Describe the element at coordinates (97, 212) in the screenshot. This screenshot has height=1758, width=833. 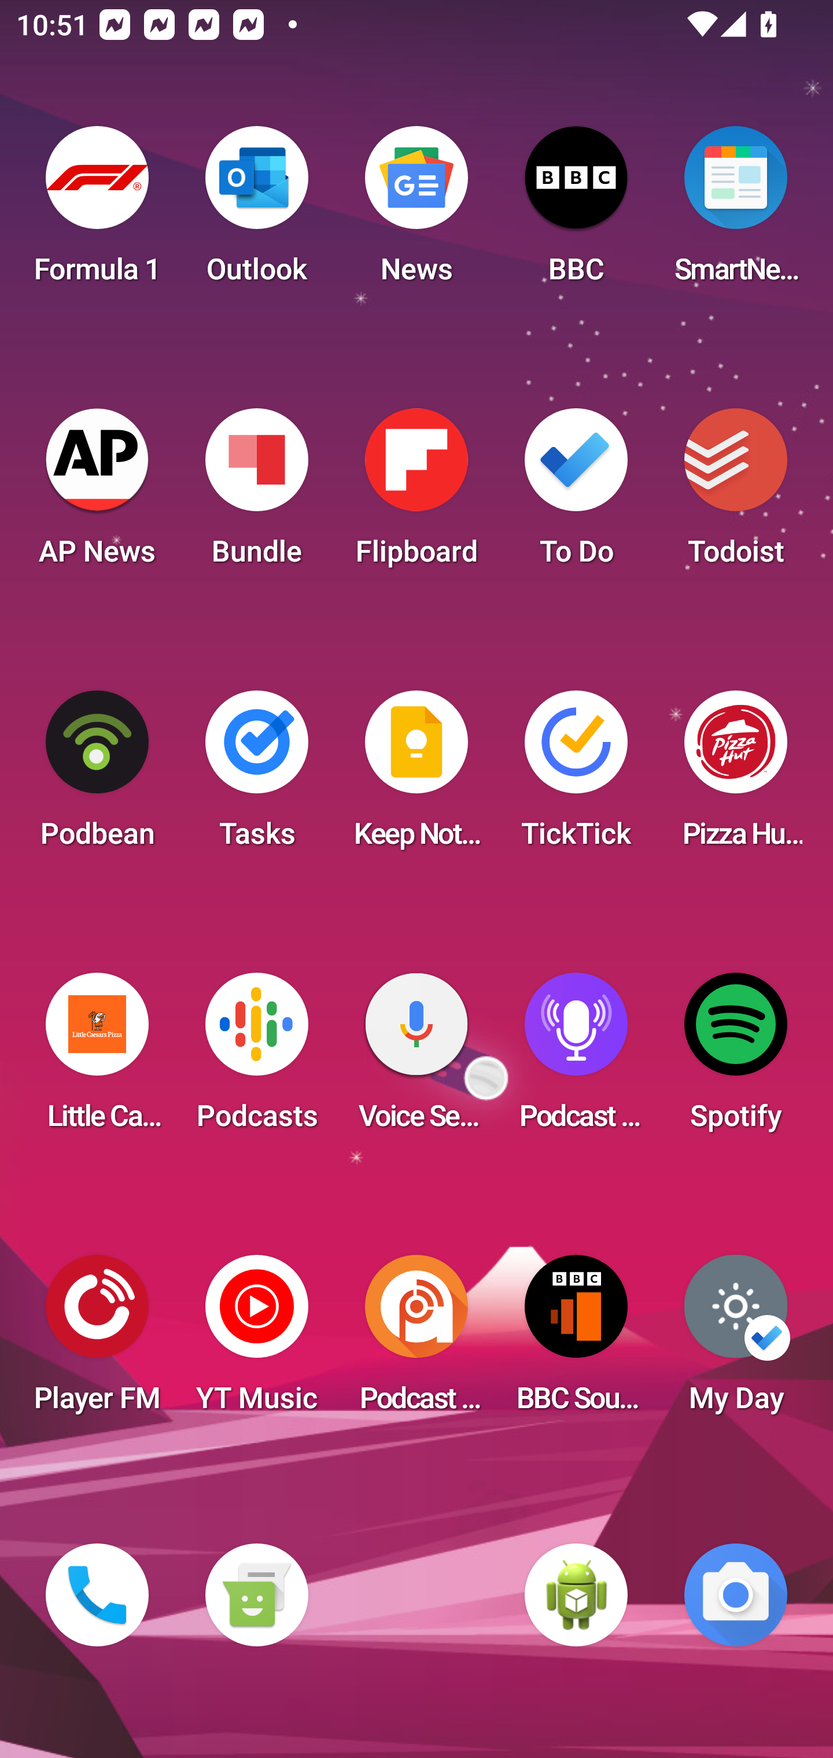
I see `Formula 1` at that location.